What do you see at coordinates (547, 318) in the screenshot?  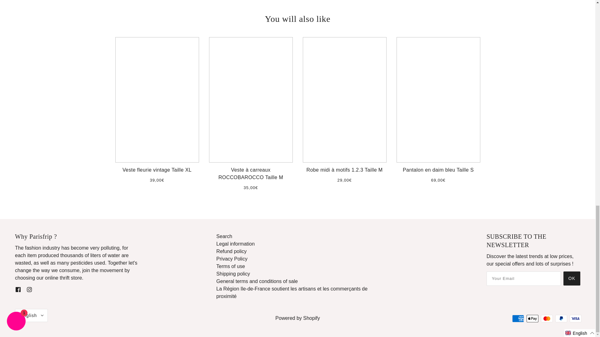 I see `Mastercard` at bounding box center [547, 318].